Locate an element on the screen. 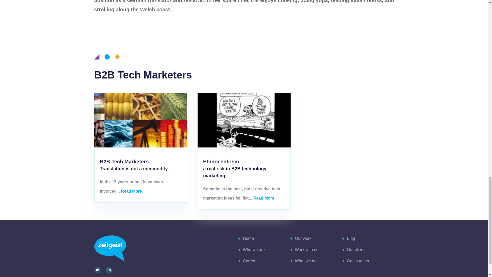  Read More is located at coordinates (263, 198).